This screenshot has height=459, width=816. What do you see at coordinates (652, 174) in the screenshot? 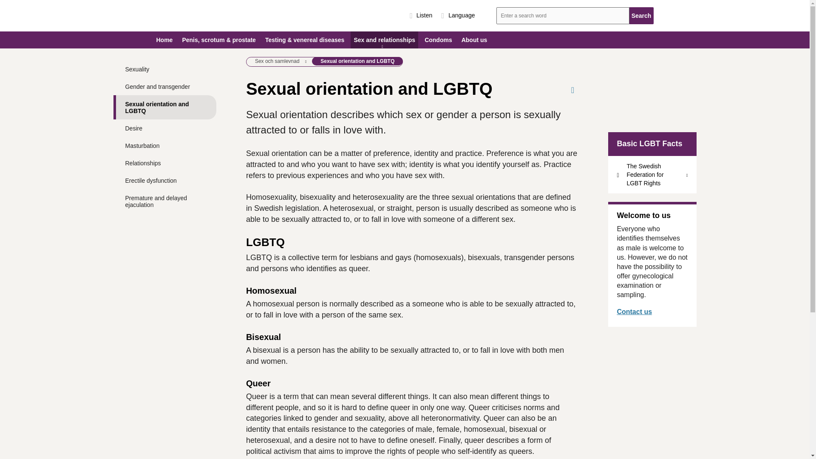
I see `The Swedish Federation for LGBT Rights` at bounding box center [652, 174].